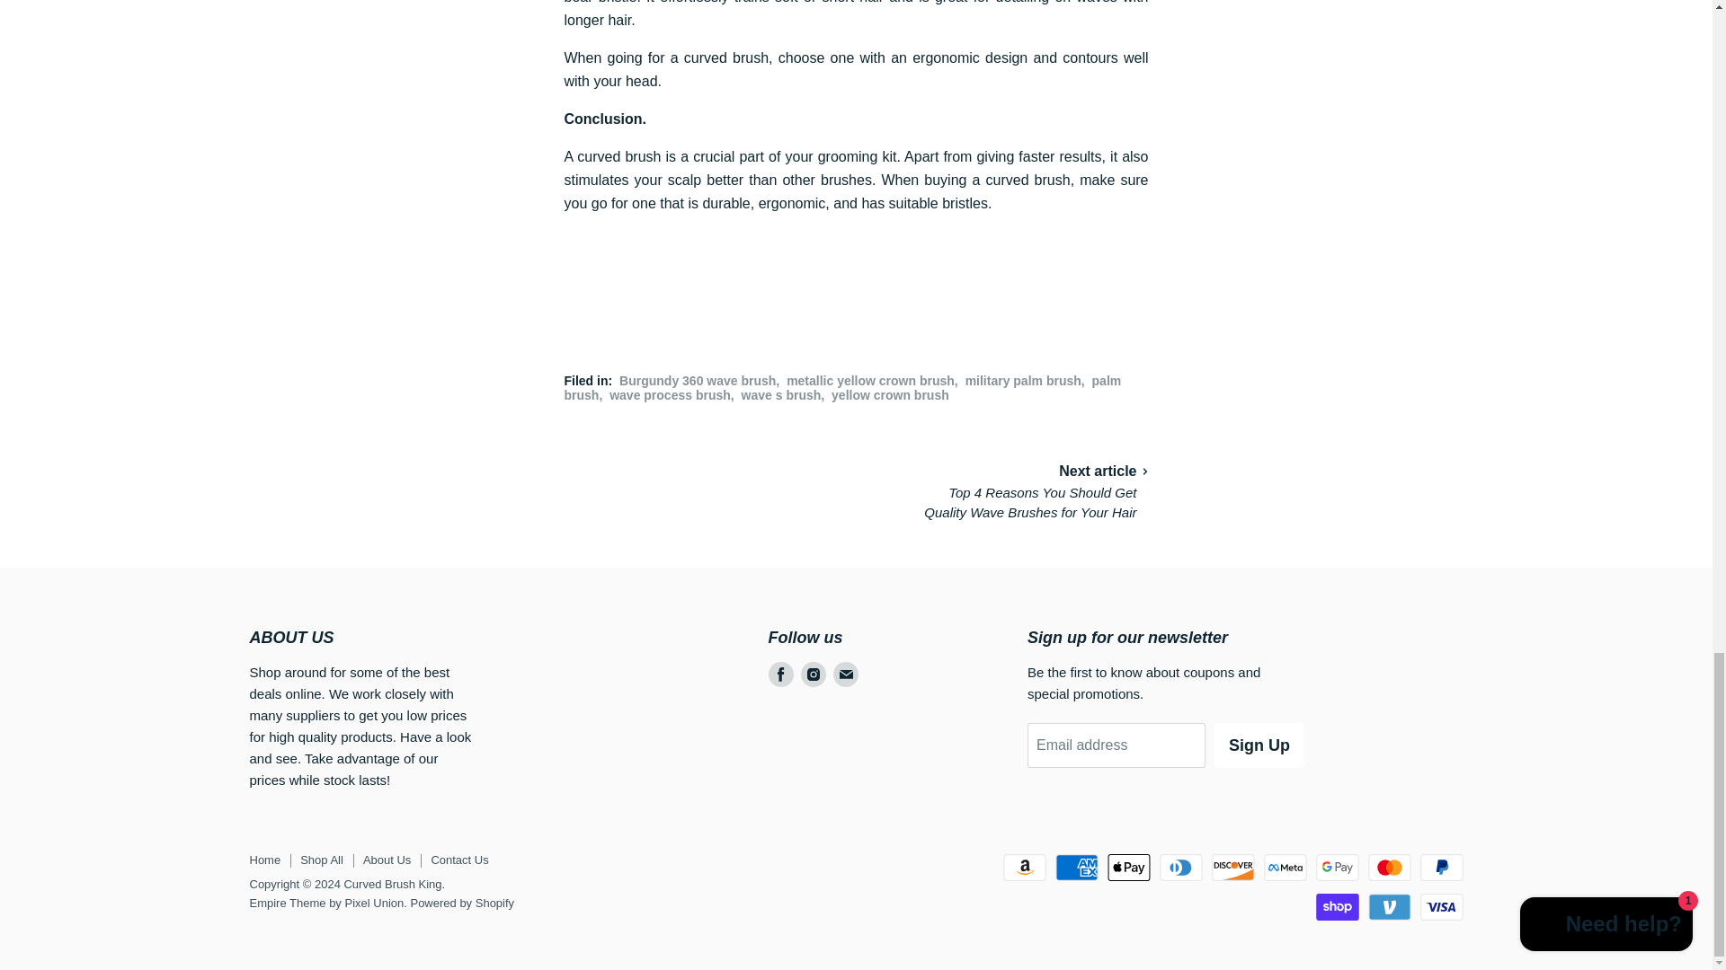  I want to click on PayPal, so click(1442, 868).